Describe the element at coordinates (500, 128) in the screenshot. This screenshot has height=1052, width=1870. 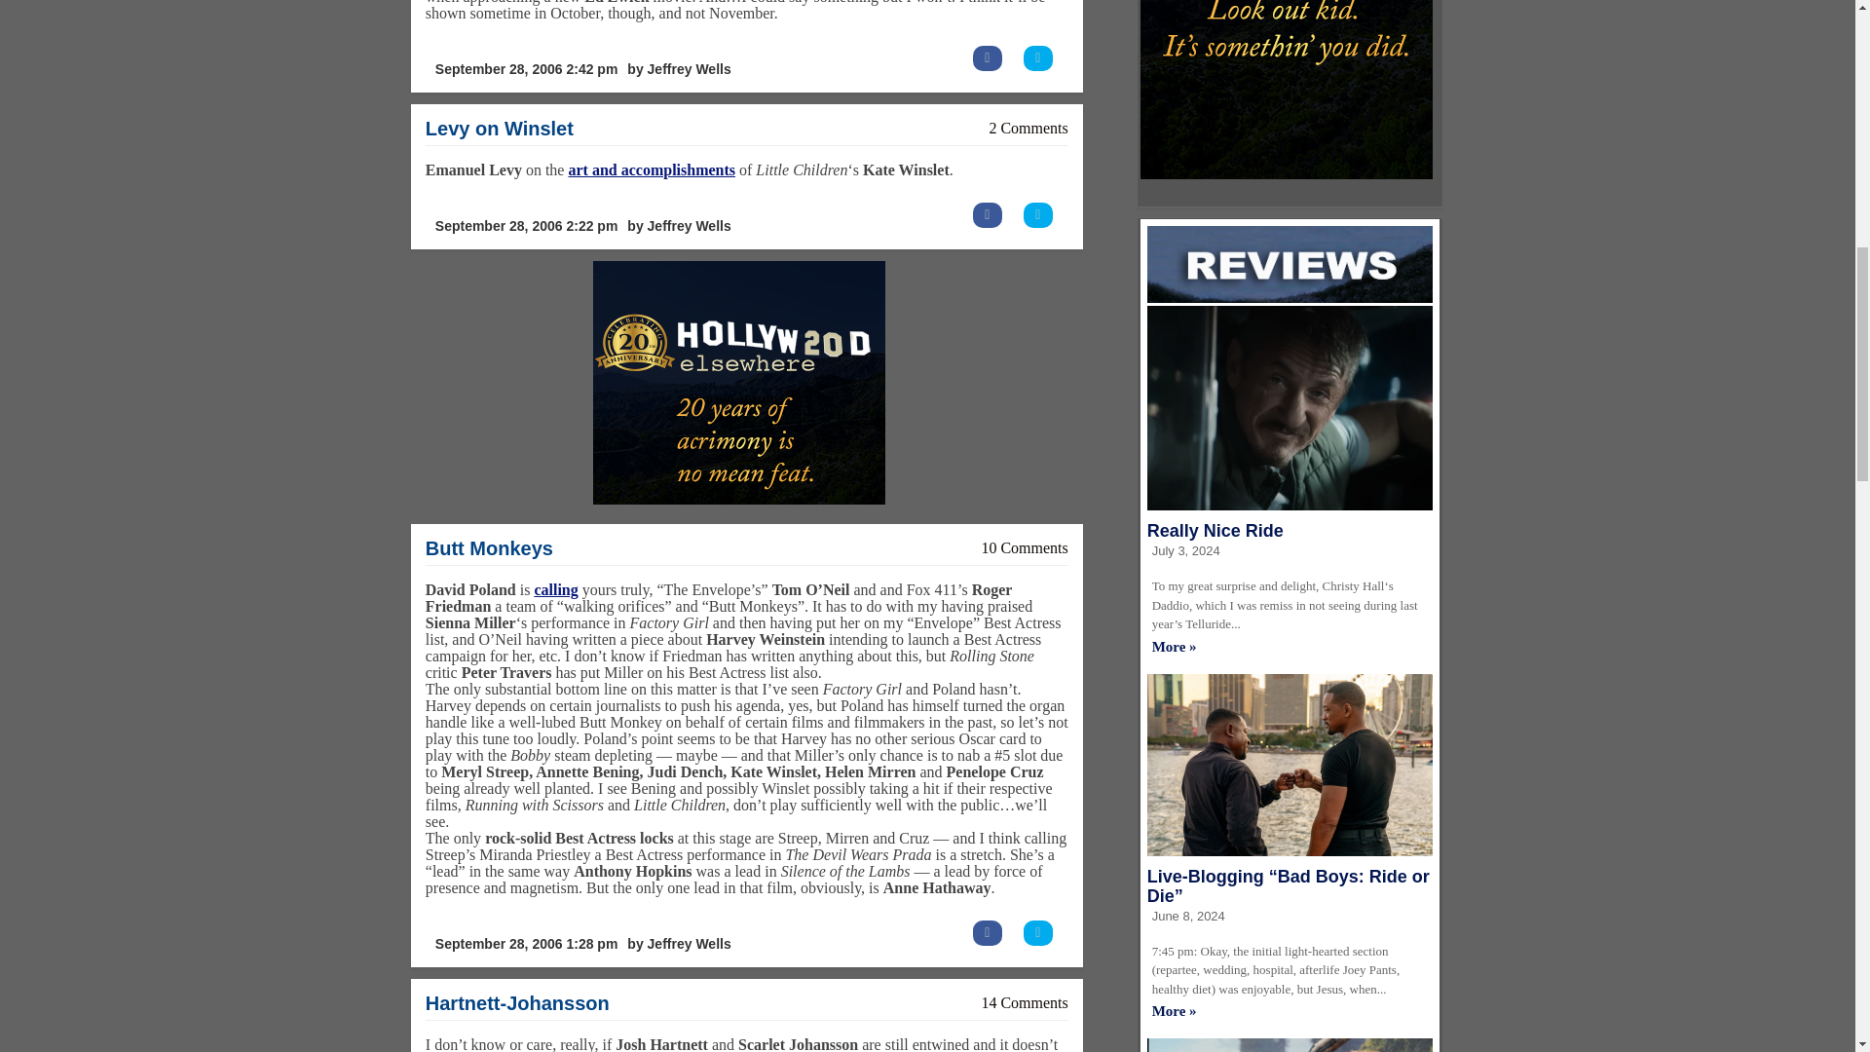
I see `Permanent Link to Levy on Winslet` at that location.